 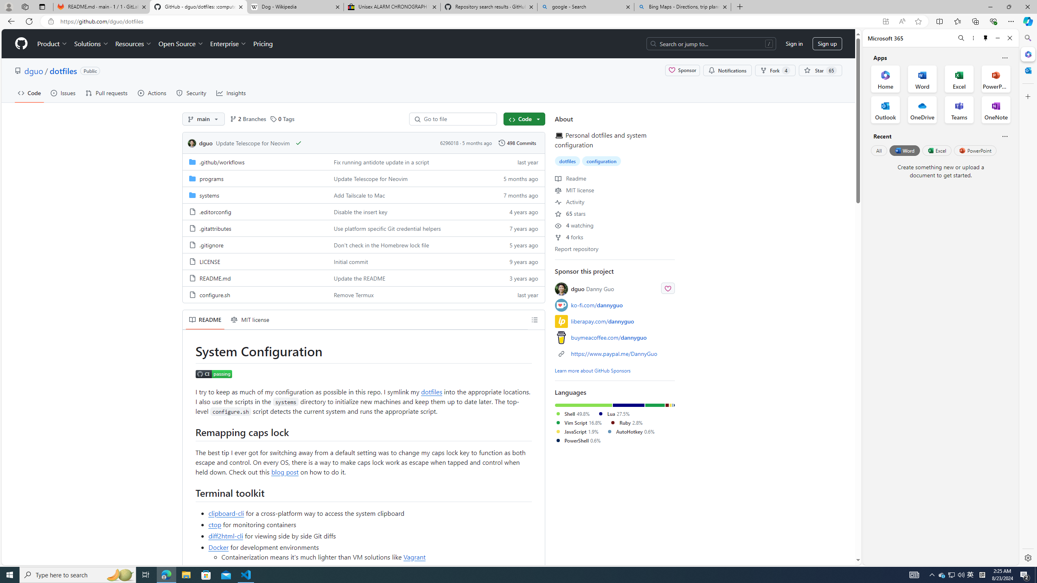 What do you see at coordinates (215, 295) in the screenshot?
I see `configure.sh, (File)` at bounding box center [215, 295].